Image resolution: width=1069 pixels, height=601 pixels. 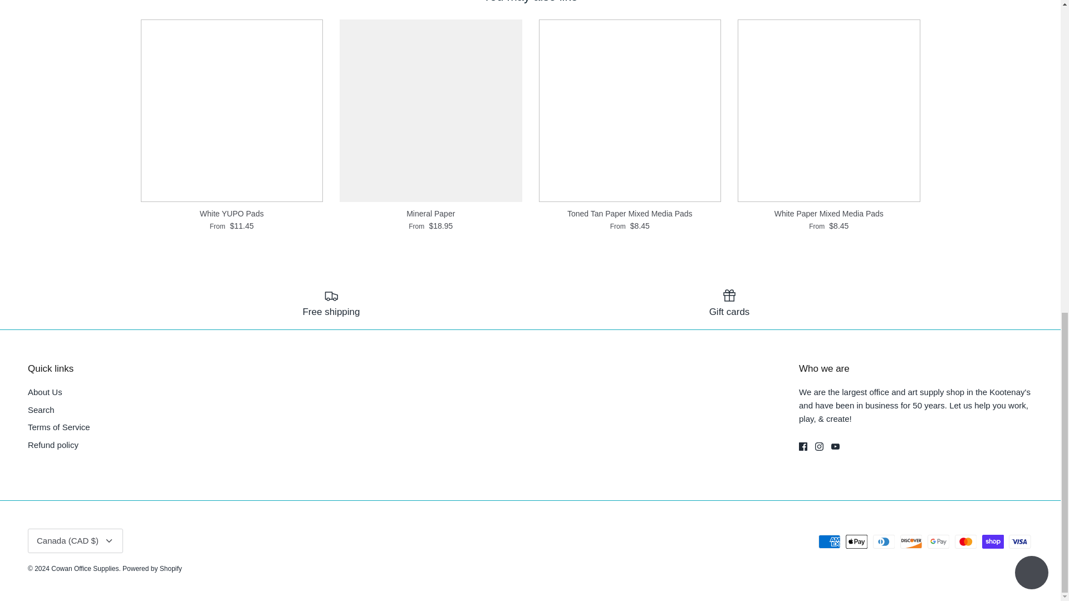 I want to click on American Express, so click(x=830, y=542).